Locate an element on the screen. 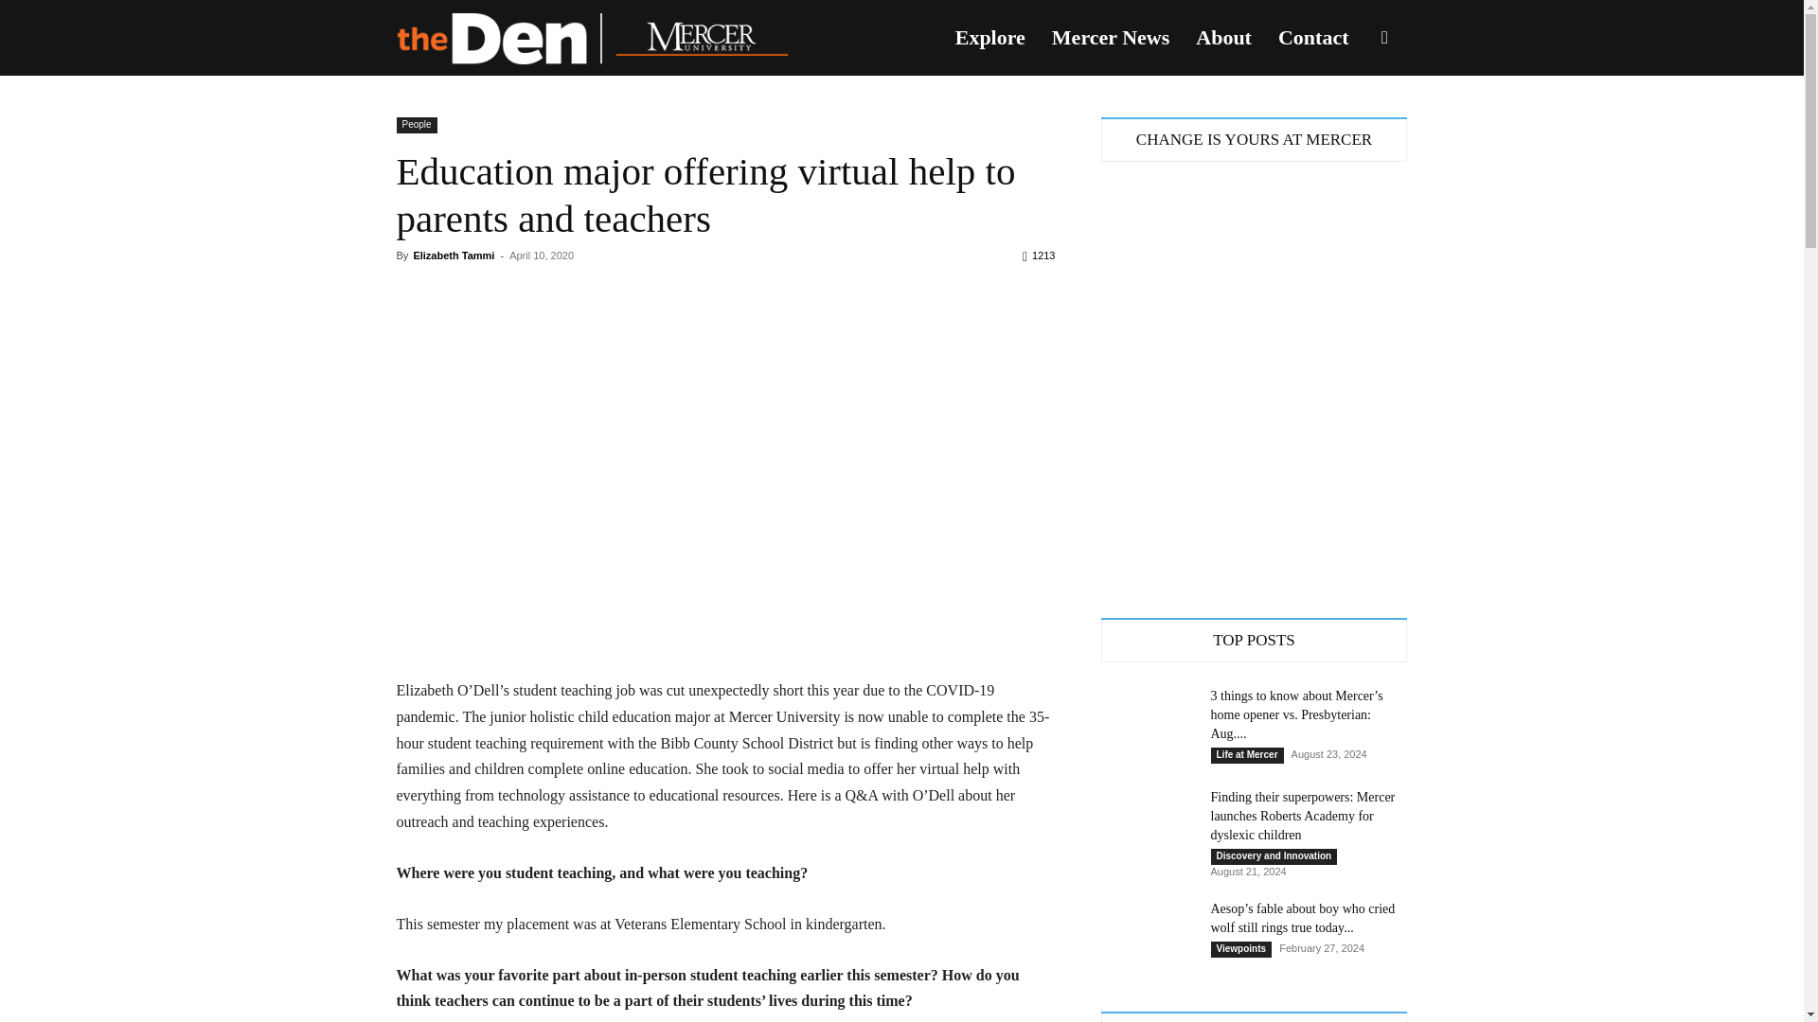 This screenshot has width=1818, height=1022. Mercer News is located at coordinates (1110, 38).